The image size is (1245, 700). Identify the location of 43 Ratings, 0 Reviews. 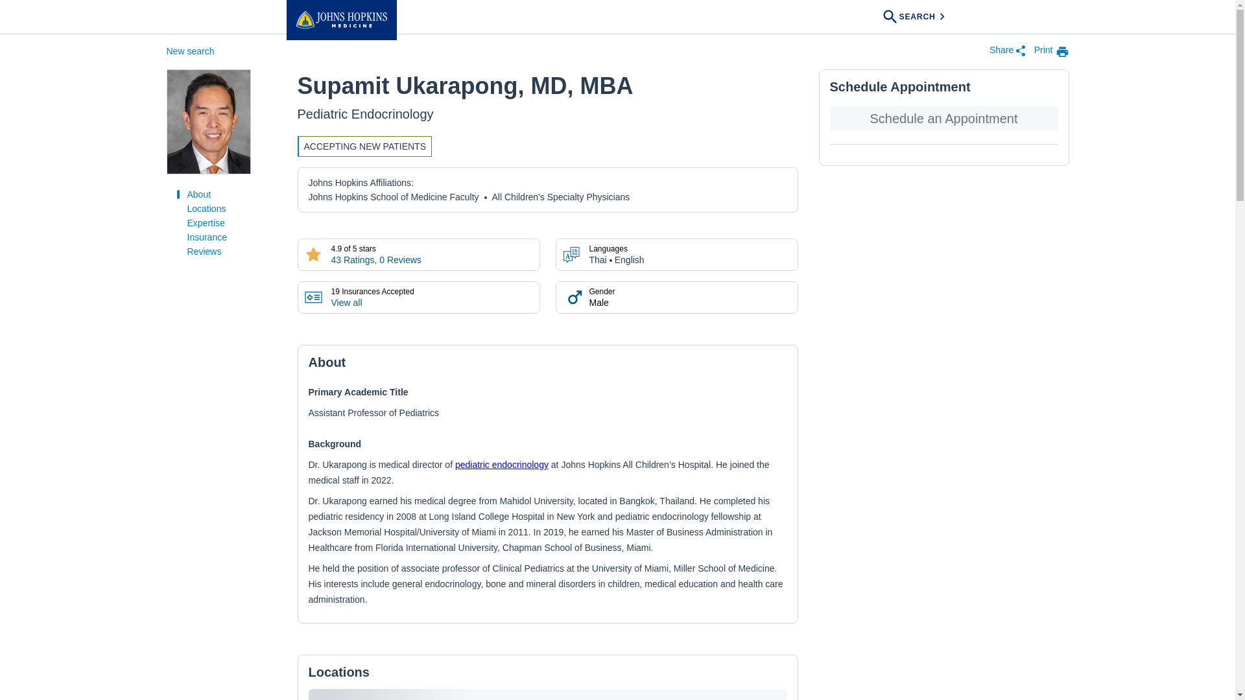
(375, 260).